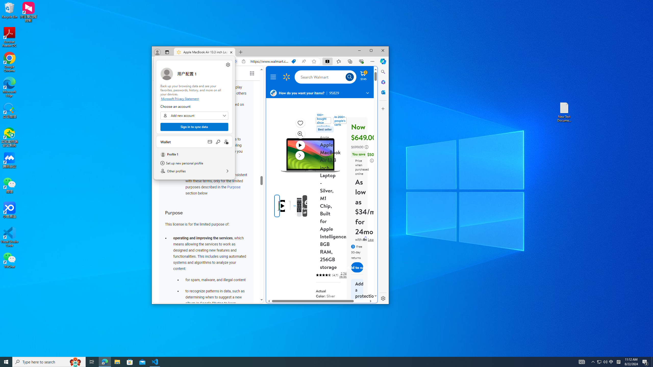 This screenshot has height=367, width=653. I want to click on Gold, so click(321, 307).